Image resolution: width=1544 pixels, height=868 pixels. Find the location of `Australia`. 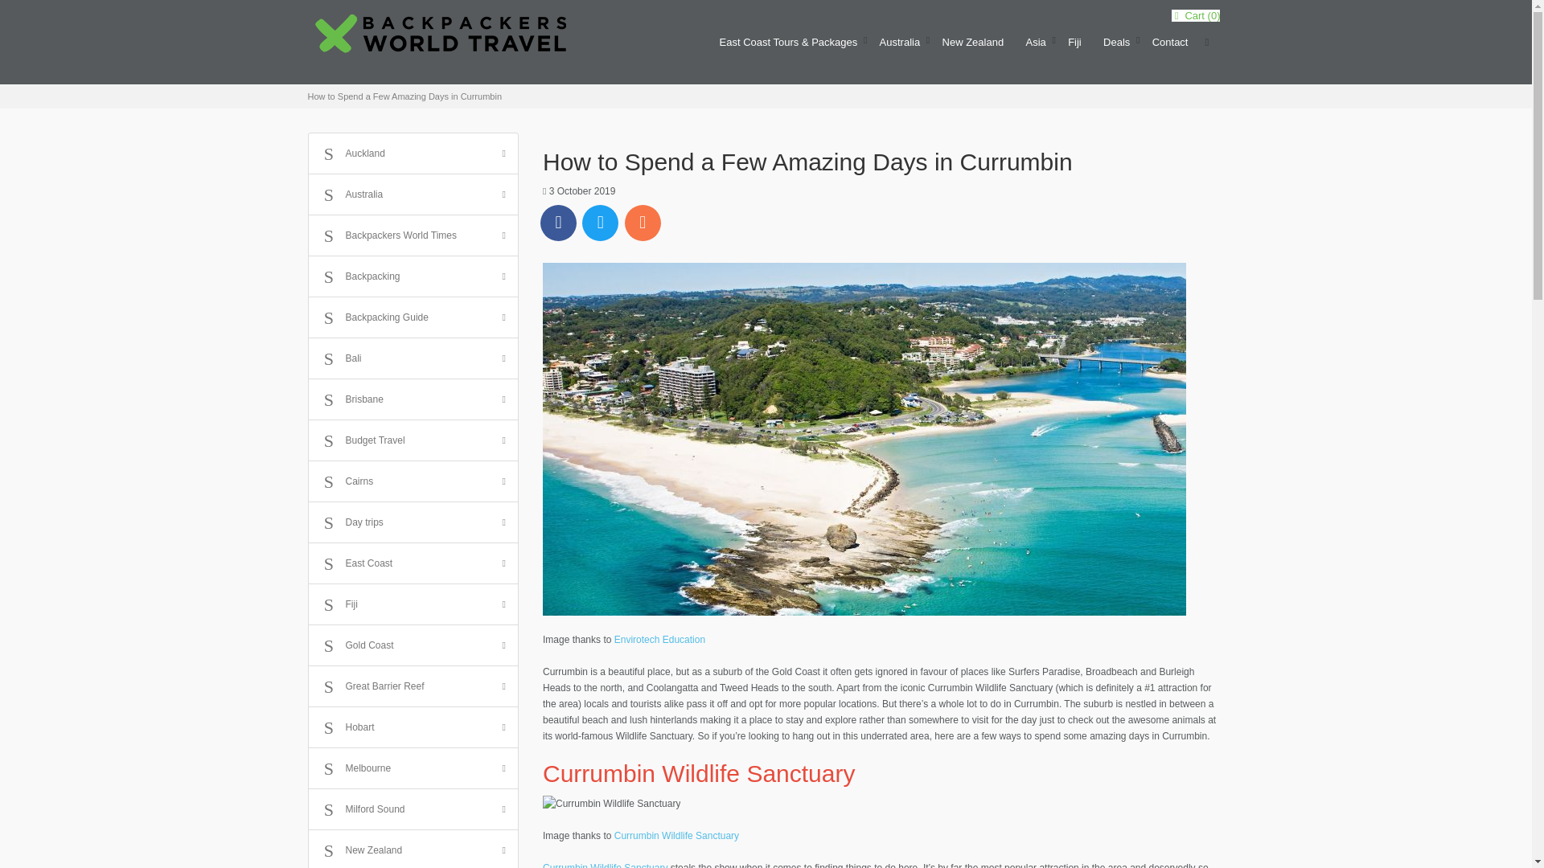

Australia is located at coordinates (901, 48).